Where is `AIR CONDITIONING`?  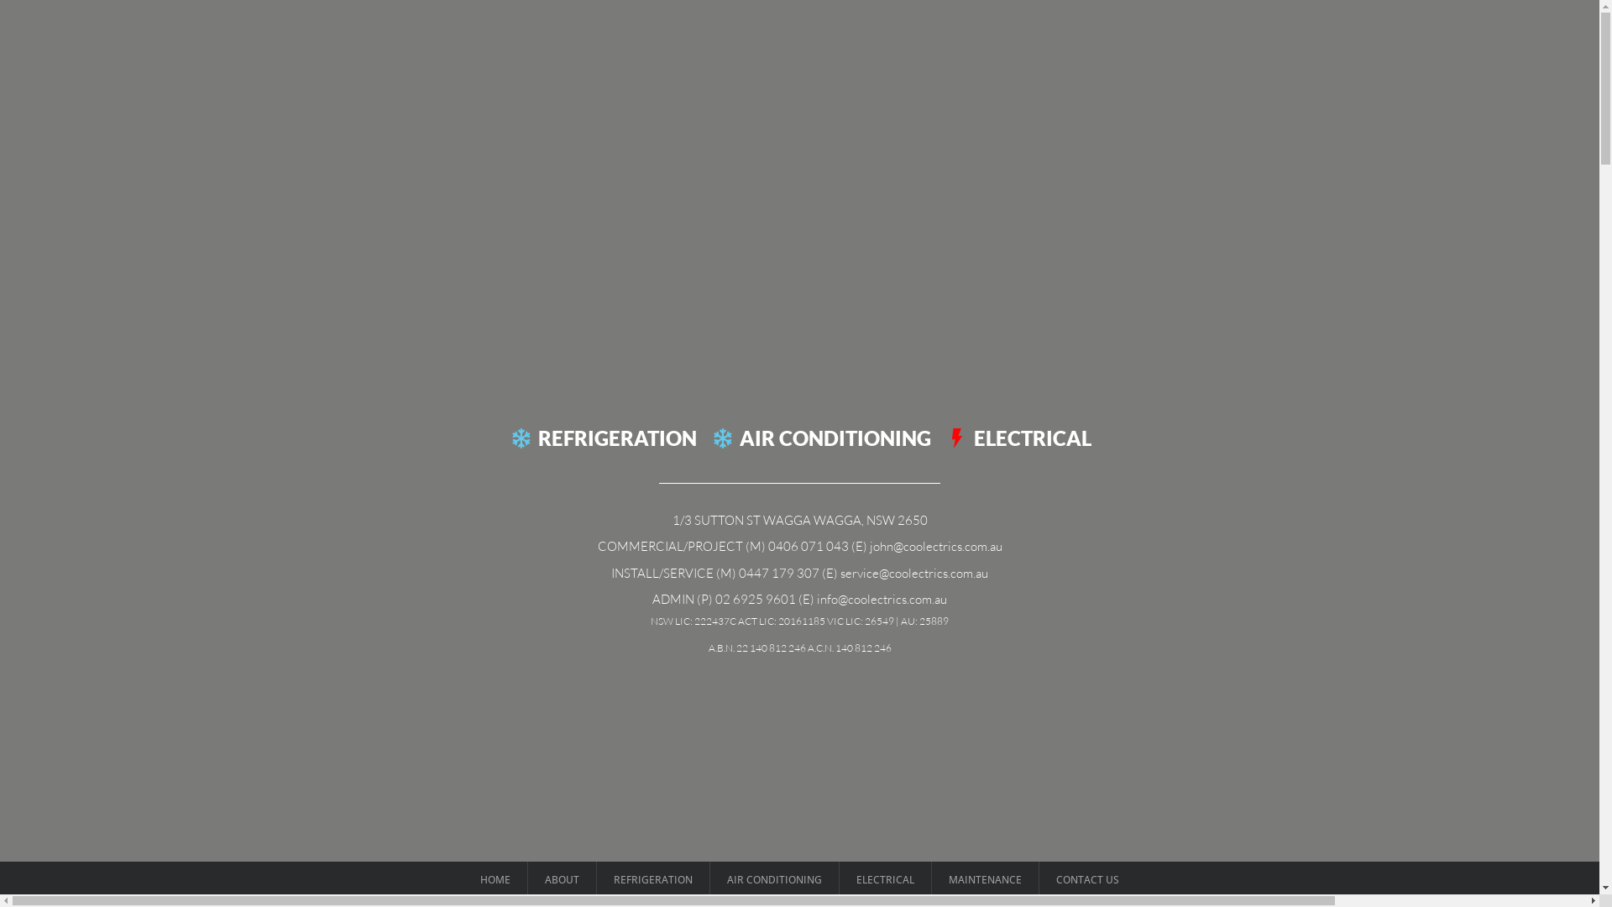 AIR CONDITIONING is located at coordinates (774, 880).